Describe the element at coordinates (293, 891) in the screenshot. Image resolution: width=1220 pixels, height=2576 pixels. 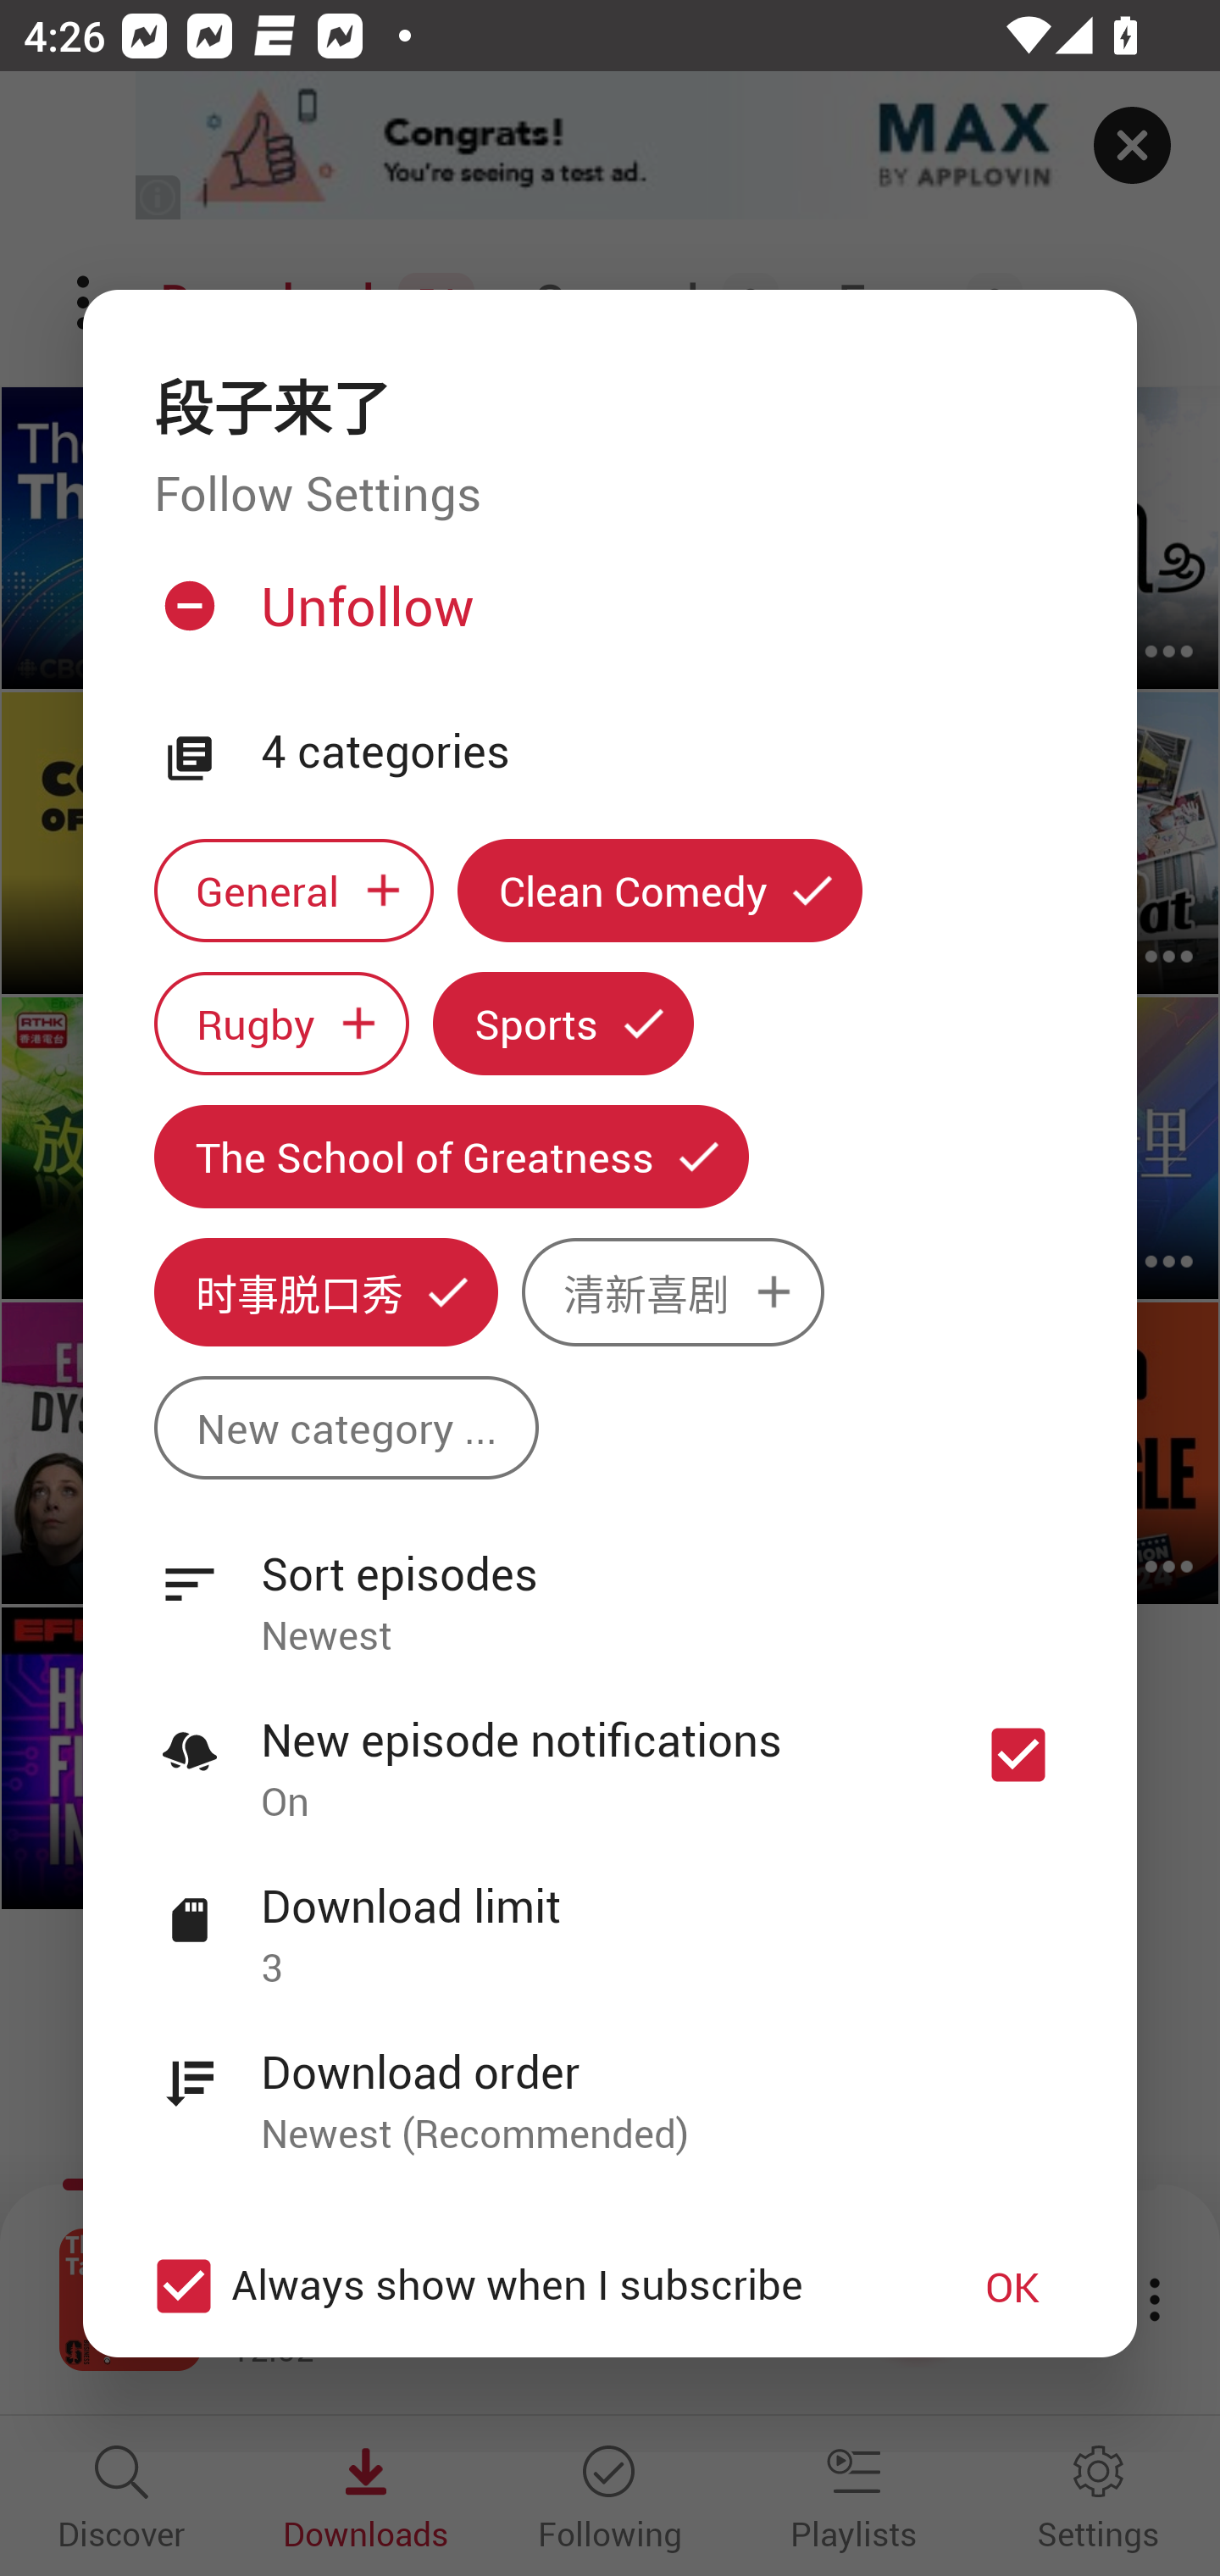
I see `General` at that location.